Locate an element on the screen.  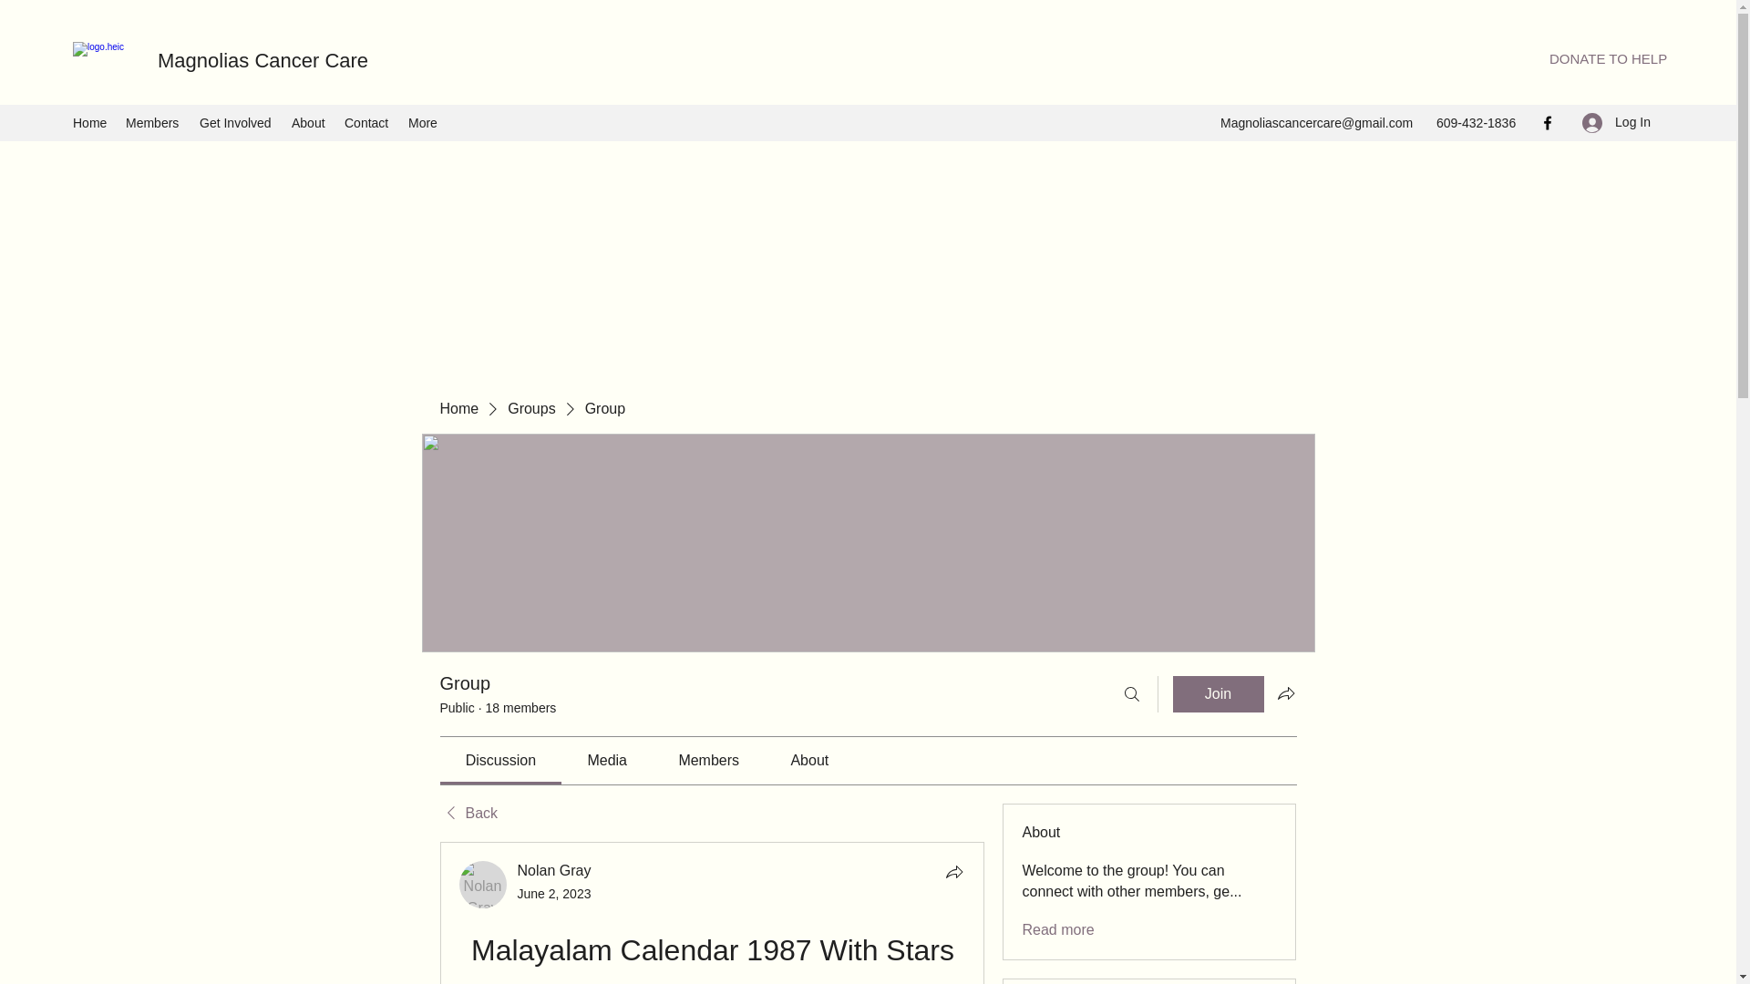
Home is located at coordinates (89, 122).